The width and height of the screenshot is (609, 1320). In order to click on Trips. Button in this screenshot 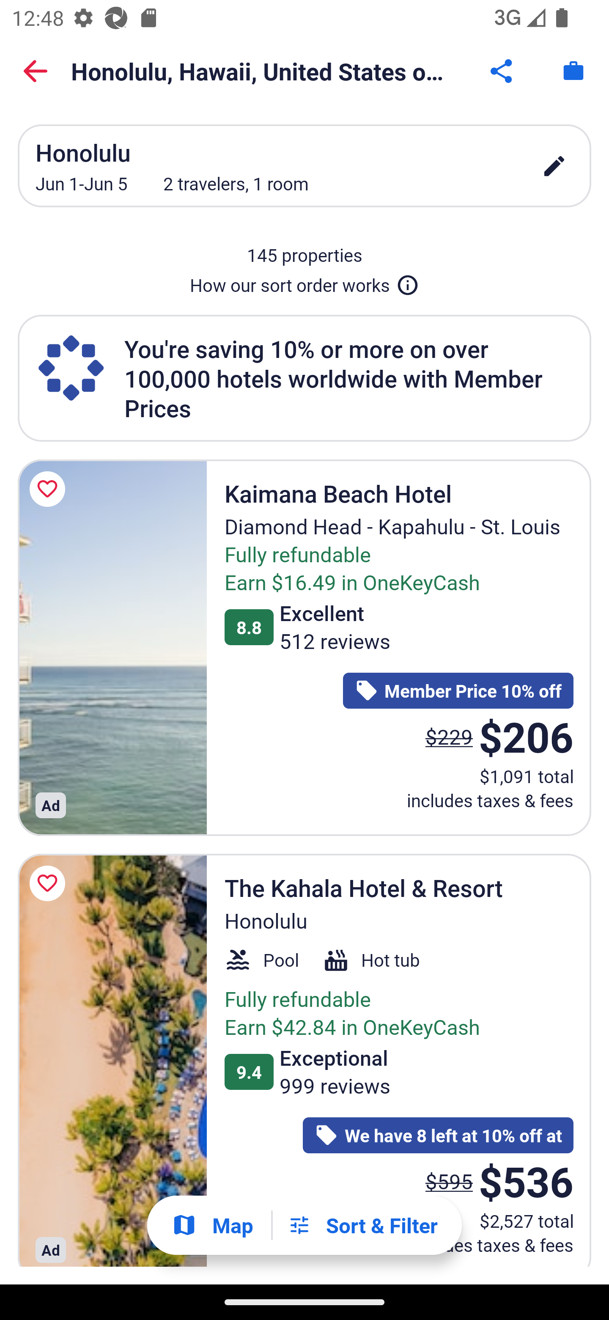, I will do `click(573, 71)`.